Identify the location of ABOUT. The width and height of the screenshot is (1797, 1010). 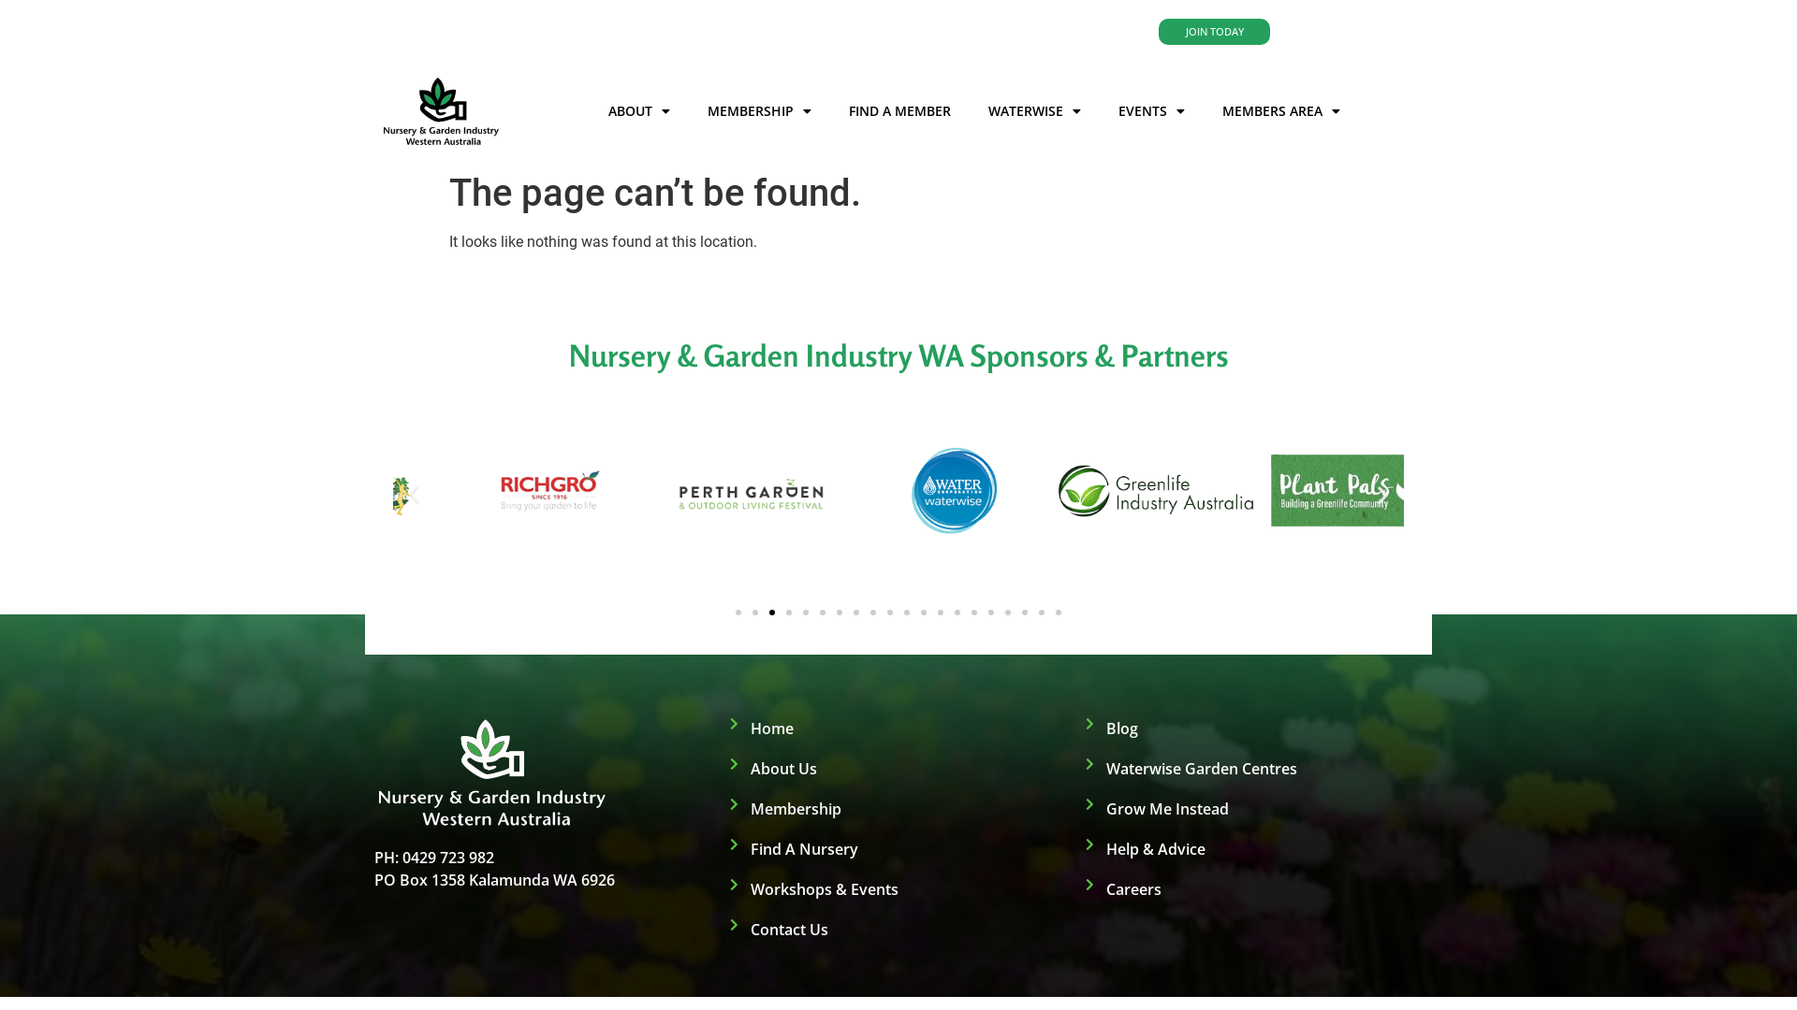
(639, 111).